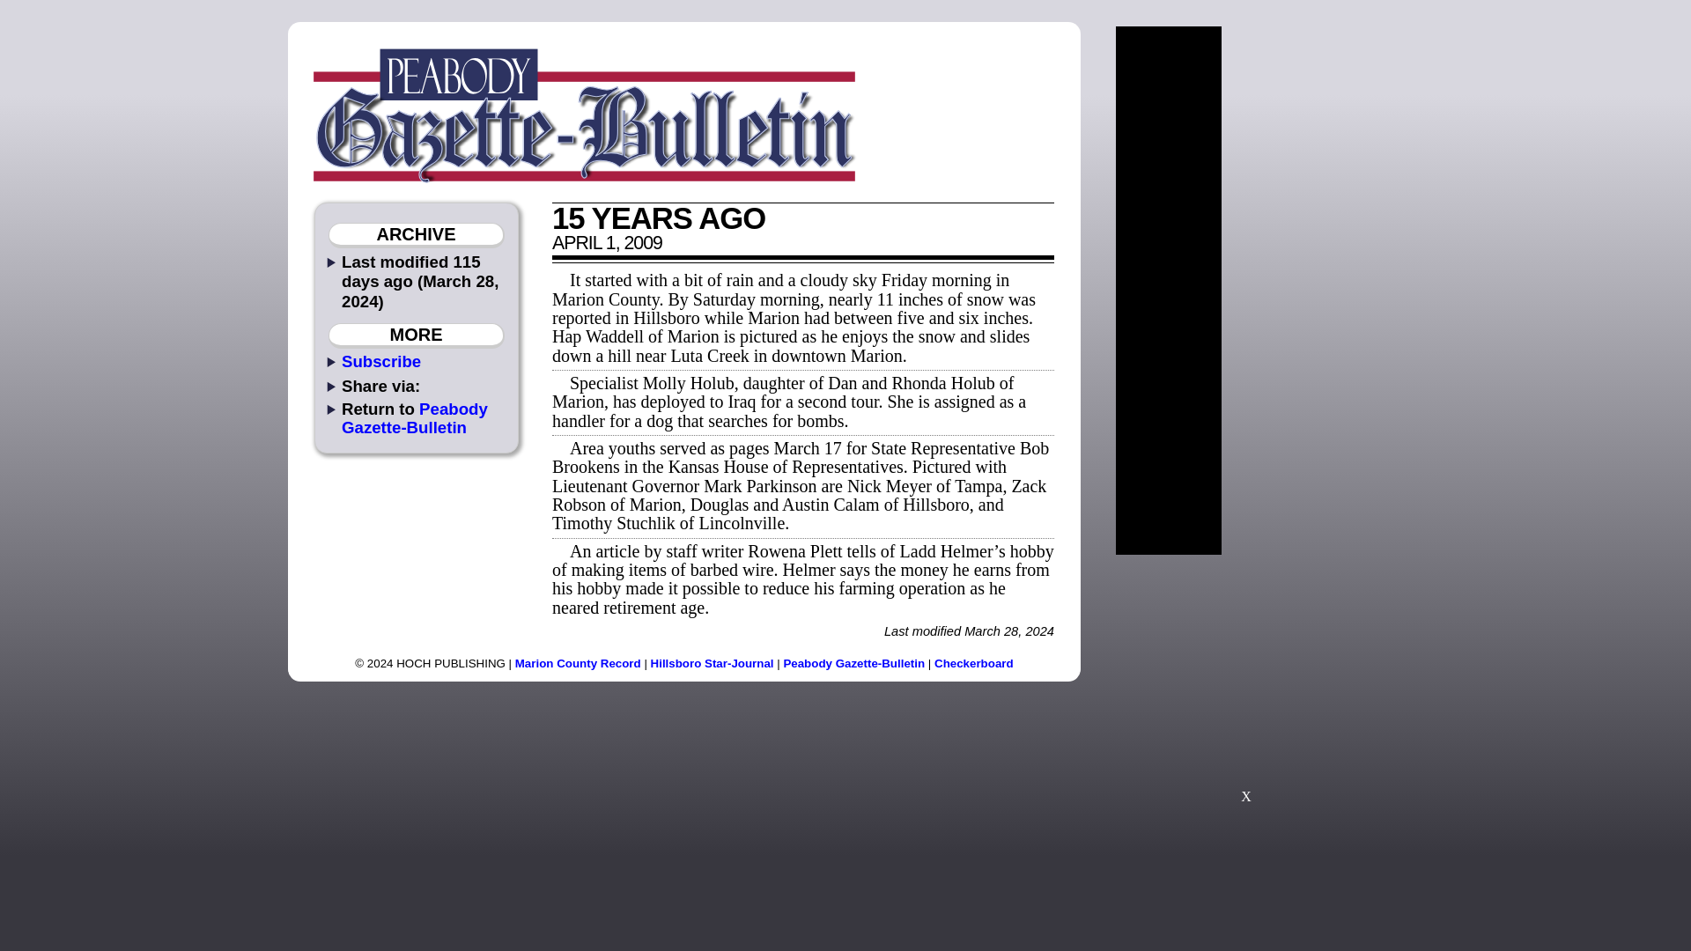 This screenshot has width=1691, height=951. I want to click on Advertisement, so click(1245, 687).